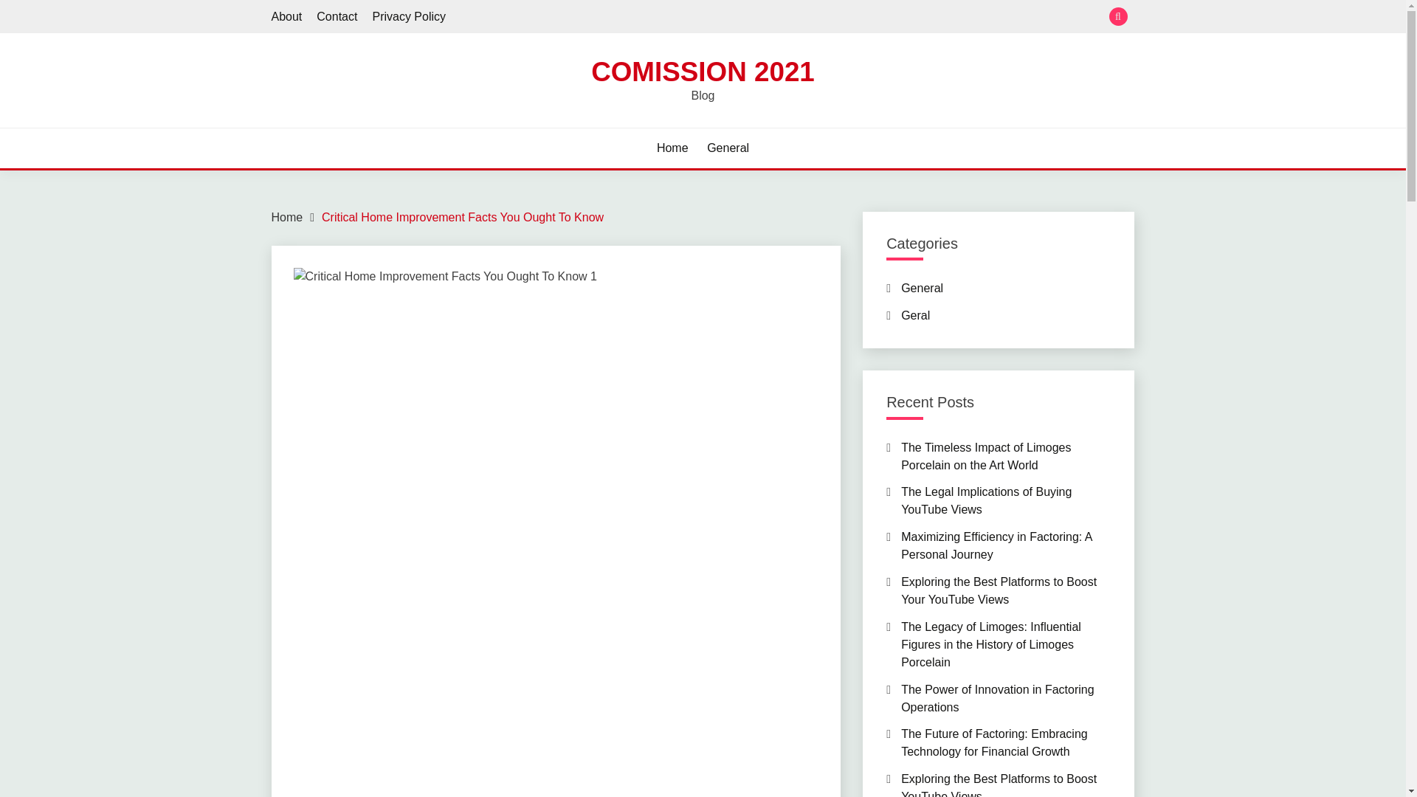  Describe the element at coordinates (728, 148) in the screenshot. I see `General` at that location.